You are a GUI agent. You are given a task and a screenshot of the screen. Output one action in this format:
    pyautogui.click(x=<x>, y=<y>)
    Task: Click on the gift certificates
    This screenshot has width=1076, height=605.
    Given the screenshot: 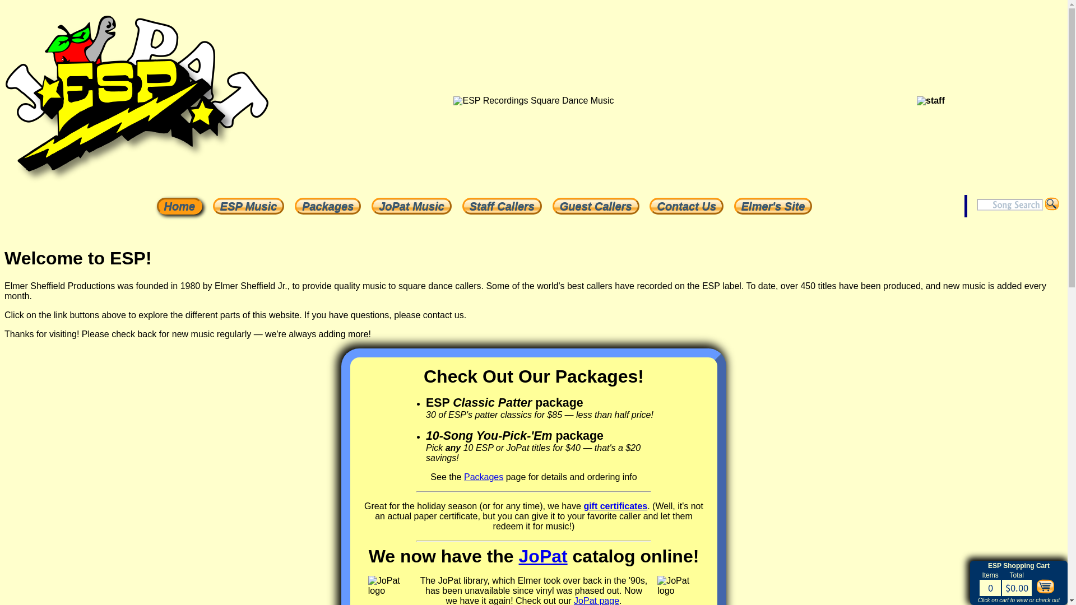 What is the action you would take?
    pyautogui.click(x=615, y=506)
    